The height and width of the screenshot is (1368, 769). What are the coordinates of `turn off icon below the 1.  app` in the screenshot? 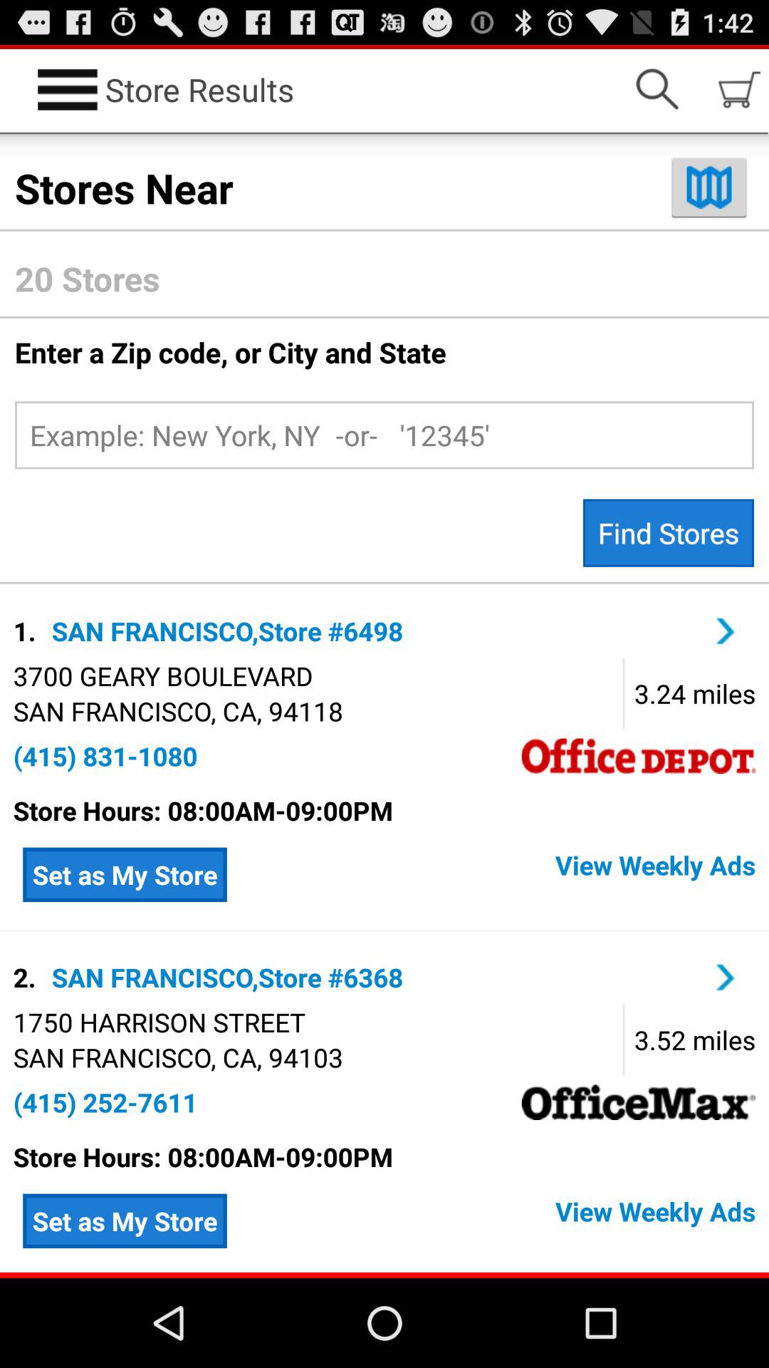 It's located at (162, 675).